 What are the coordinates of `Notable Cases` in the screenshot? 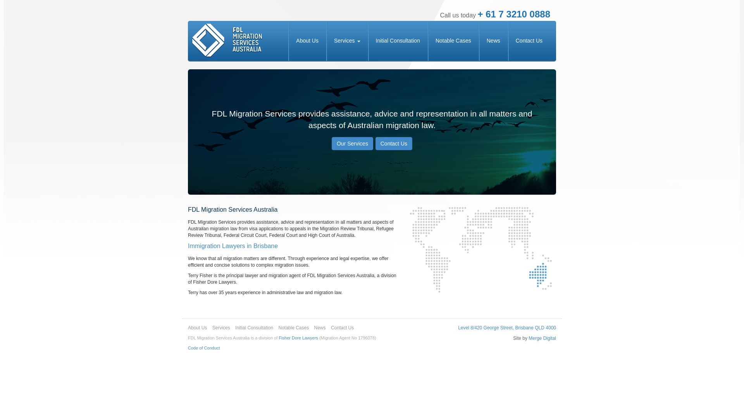 It's located at (453, 41).